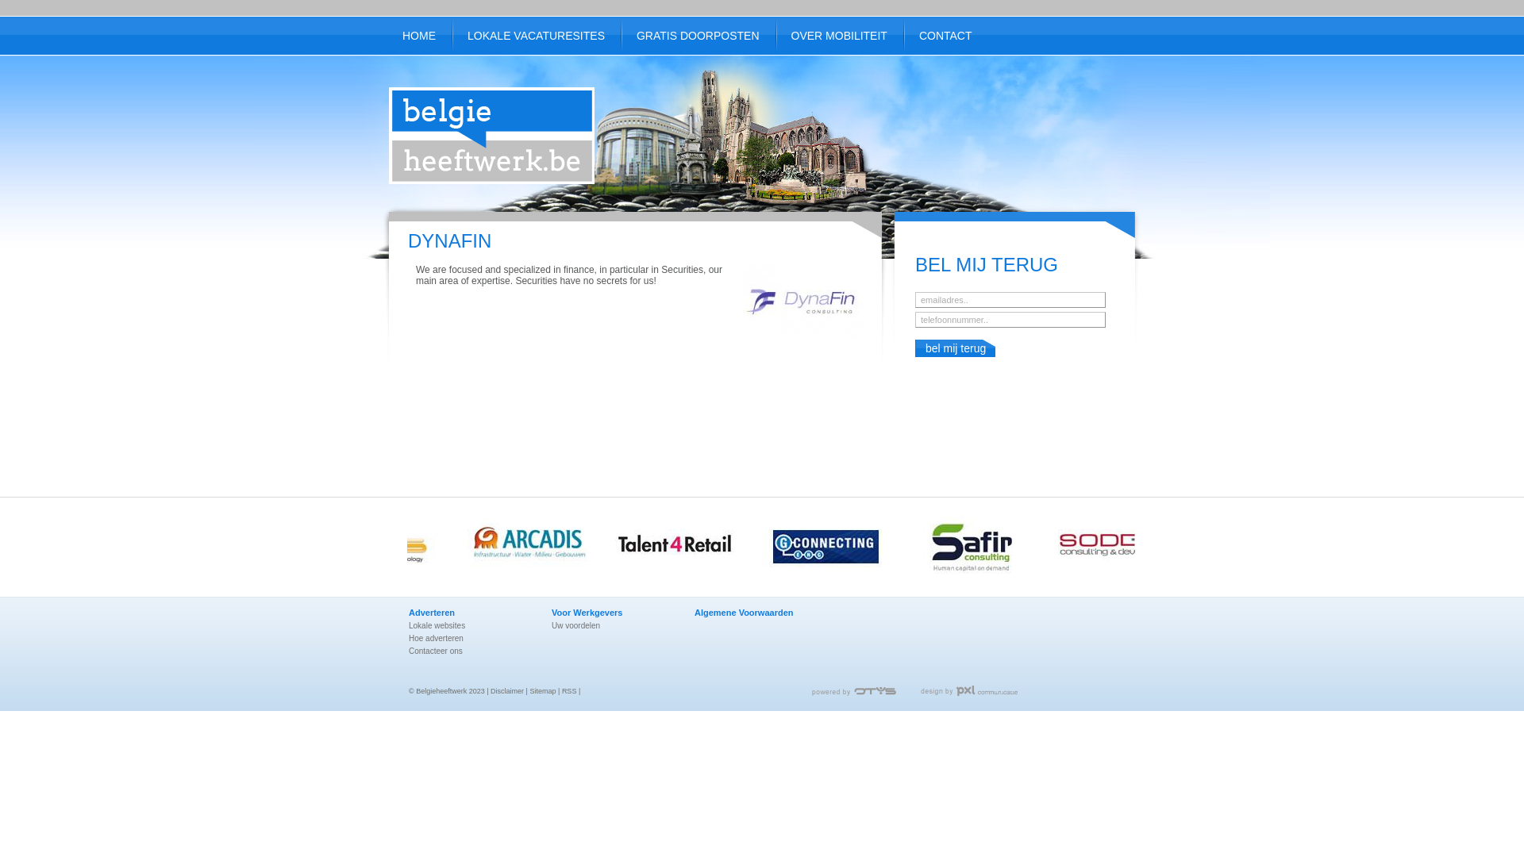 This screenshot has height=857, width=1524. I want to click on RSS, so click(570, 691).